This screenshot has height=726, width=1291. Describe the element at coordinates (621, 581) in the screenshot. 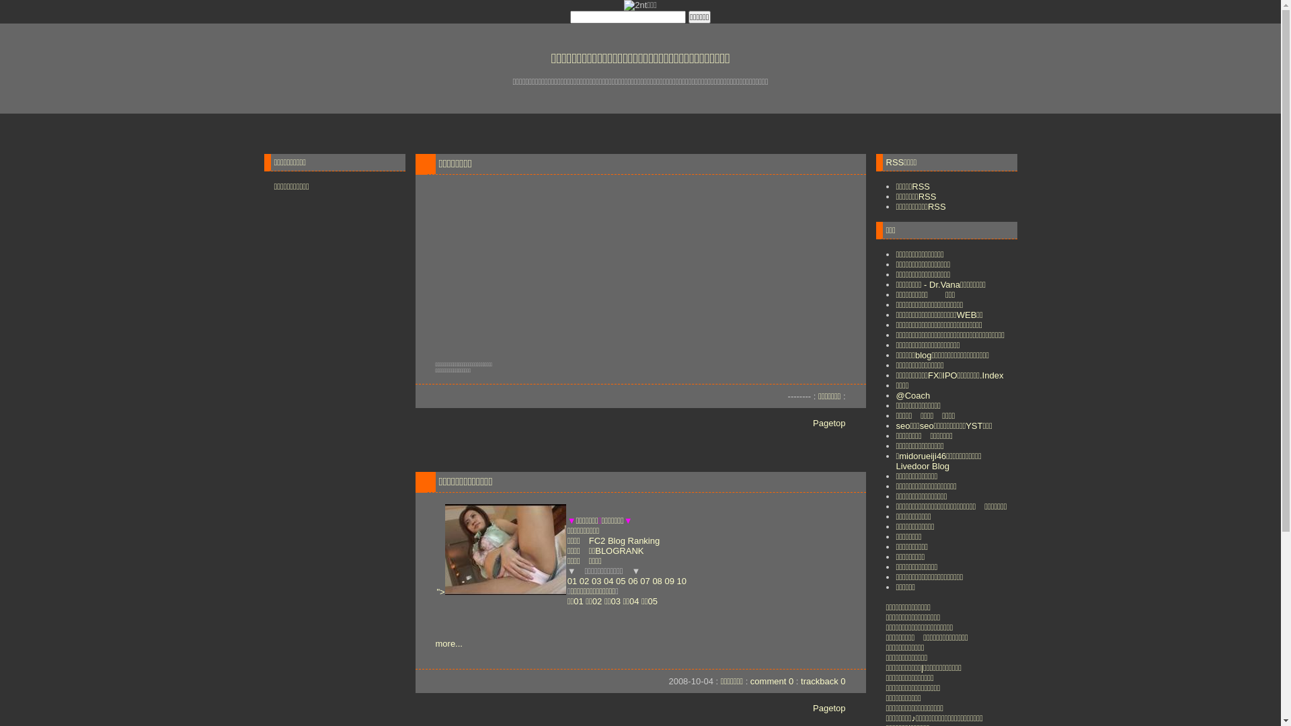

I see `05` at that location.